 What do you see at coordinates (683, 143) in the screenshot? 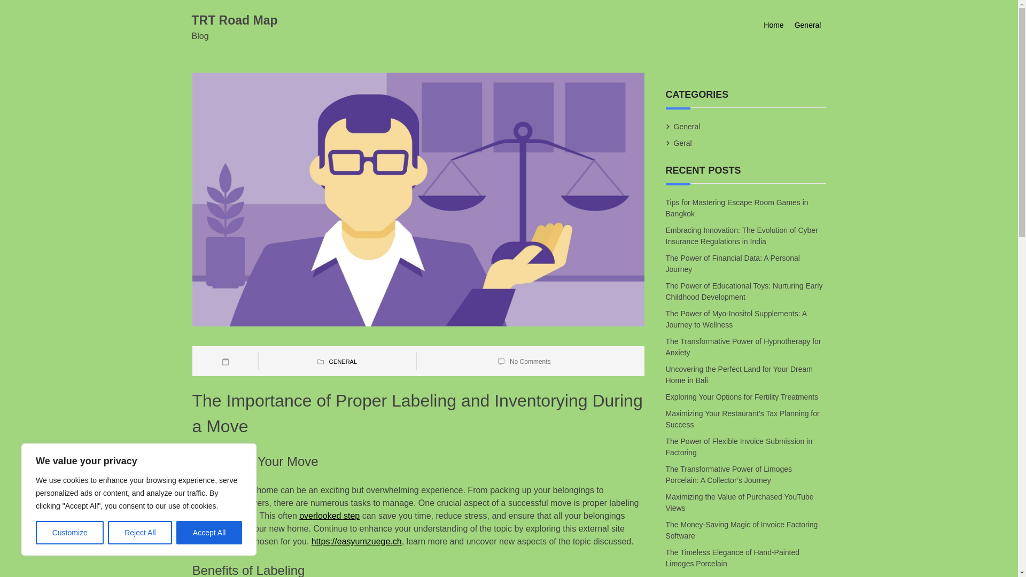
I see `Geral` at bounding box center [683, 143].